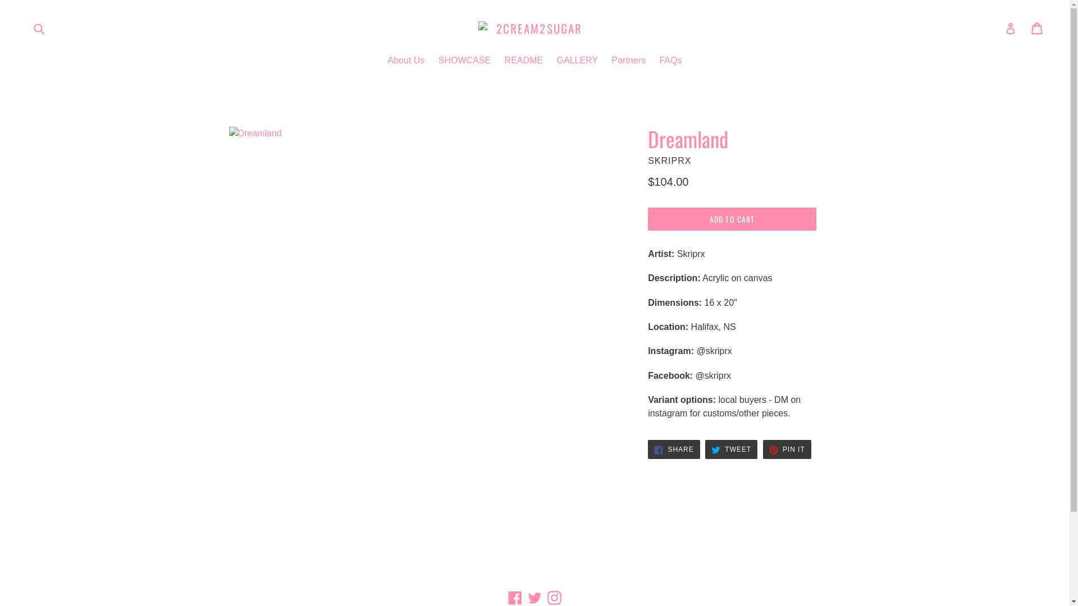 Image resolution: width=1078 pixels, height=606 pixels. I want to click on About Us, so click(406, 62).